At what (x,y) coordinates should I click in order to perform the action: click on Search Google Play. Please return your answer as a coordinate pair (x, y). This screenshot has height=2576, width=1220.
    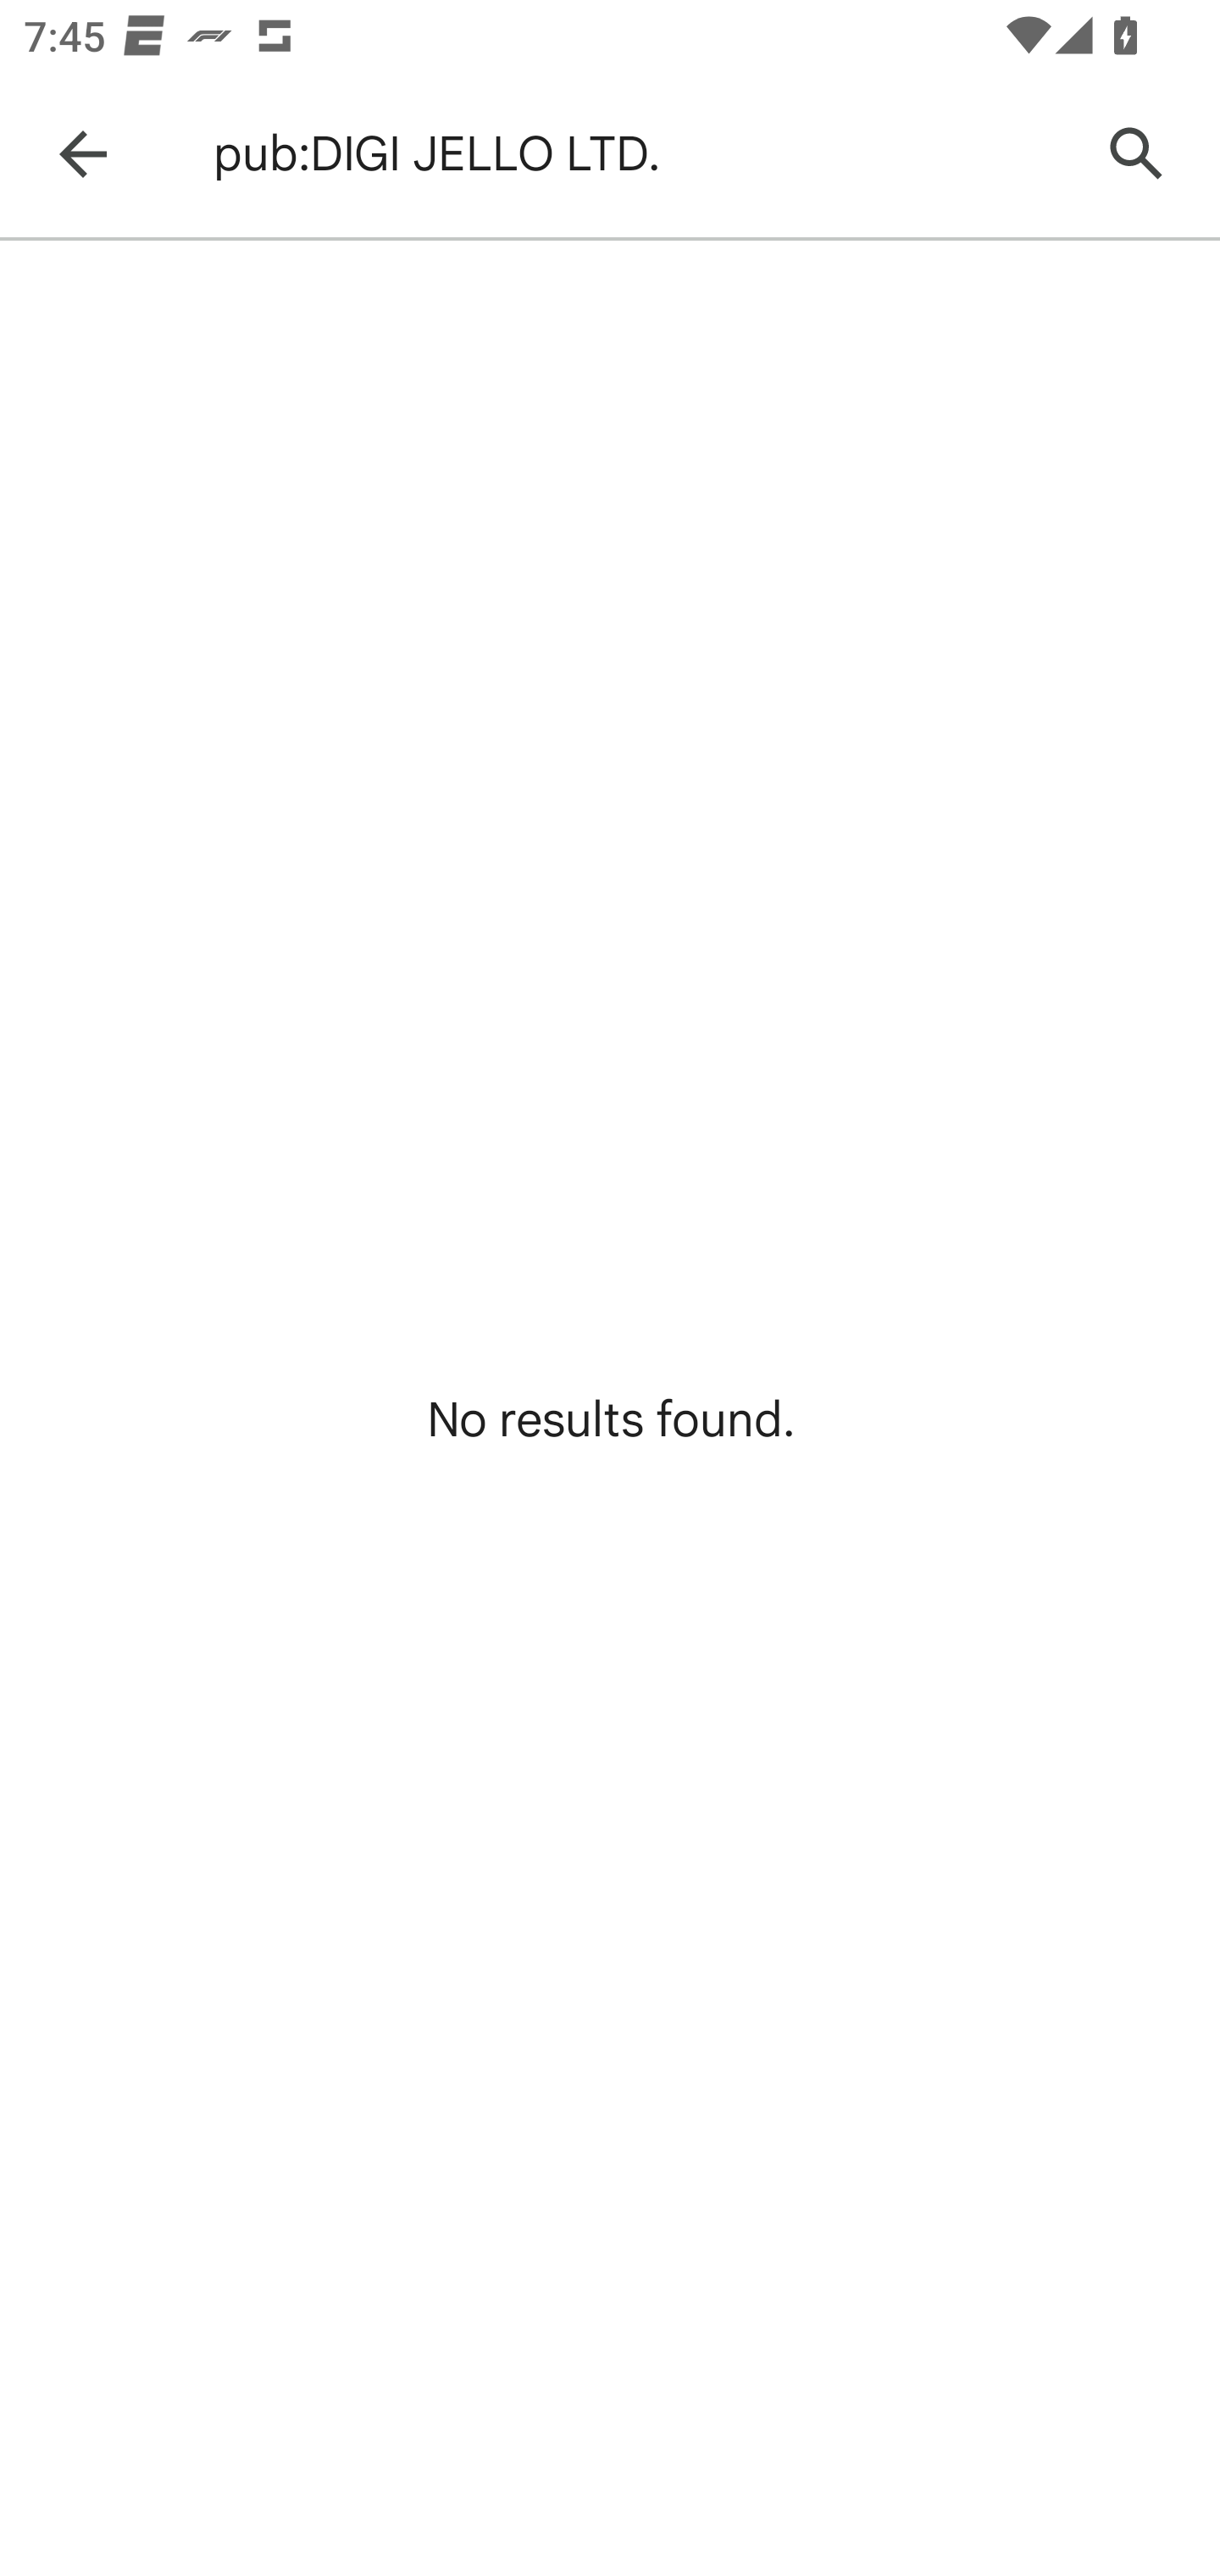
    Looking at the image, I should click on (1137, 154).